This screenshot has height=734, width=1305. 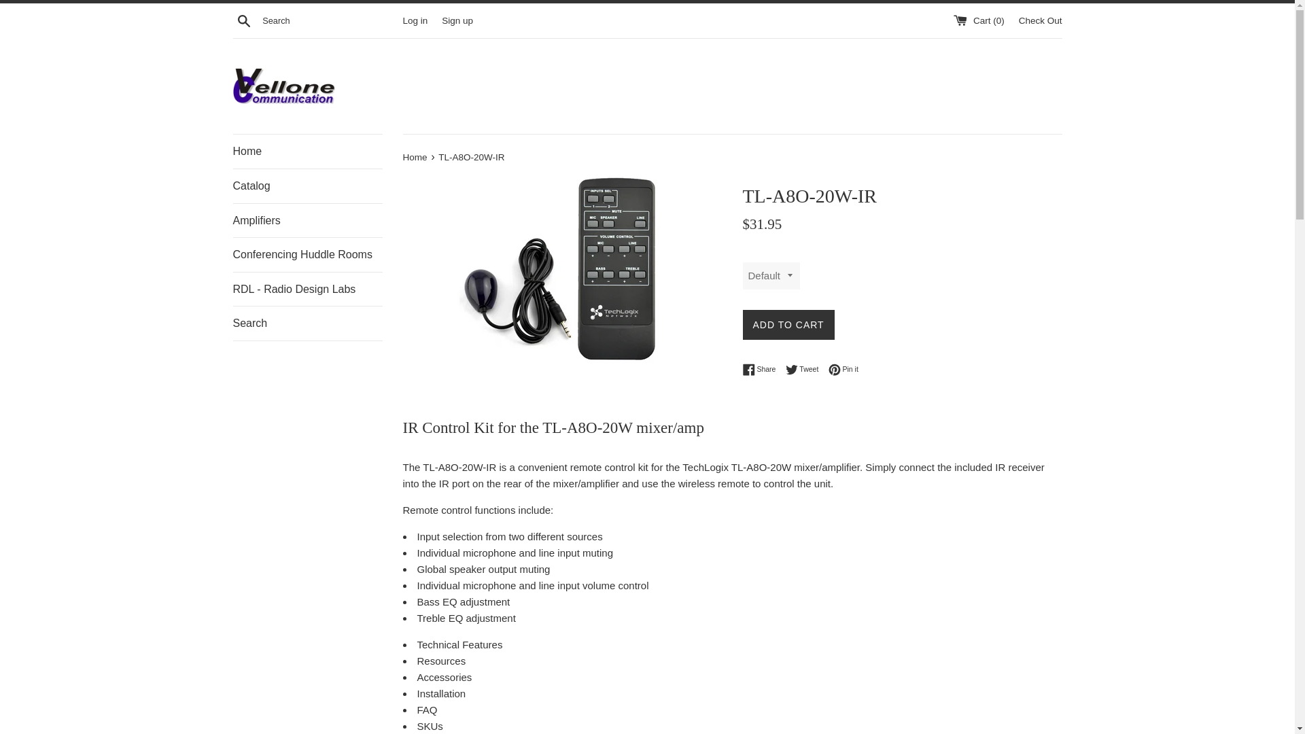 I want to click on Catalog, so click(x=307, y=186).